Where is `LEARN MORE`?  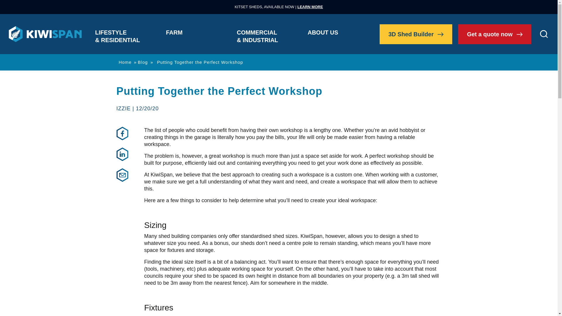 LEARN MORE is located at coordinates (310, 7).